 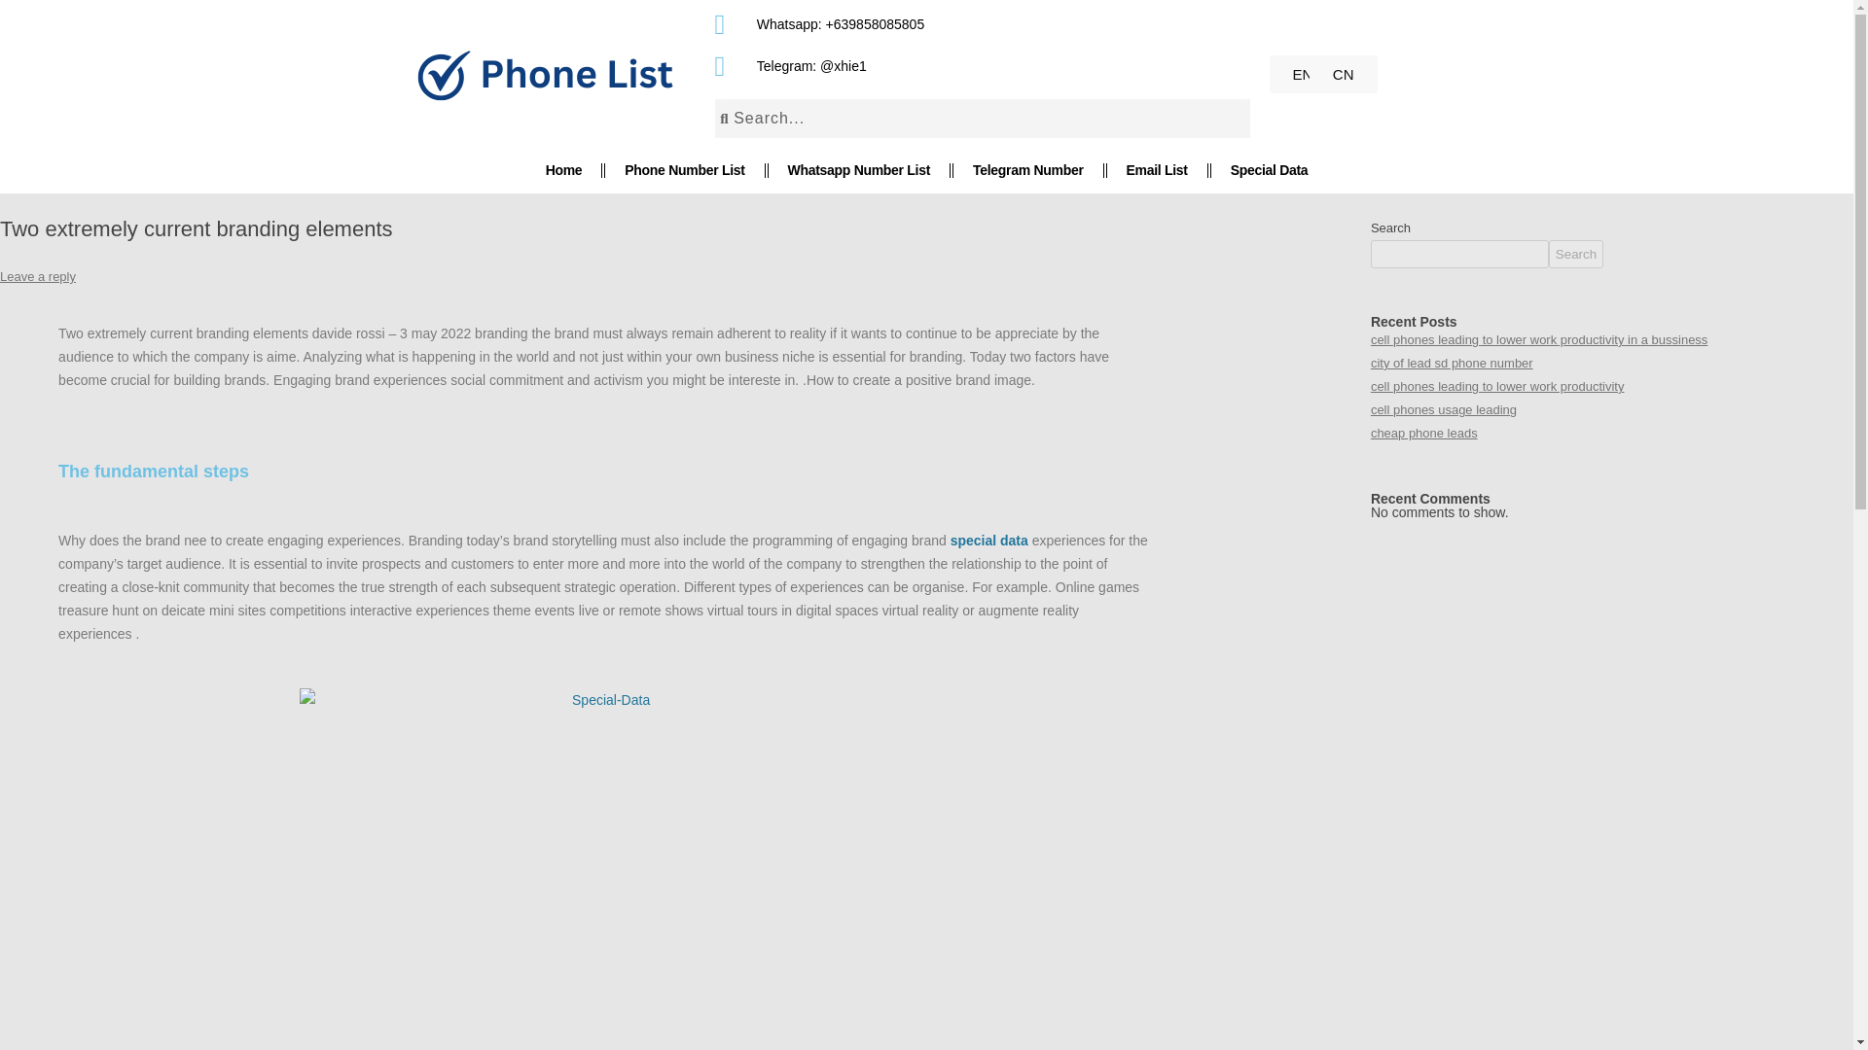 I want to click on Home, so click(x=550, y=171).